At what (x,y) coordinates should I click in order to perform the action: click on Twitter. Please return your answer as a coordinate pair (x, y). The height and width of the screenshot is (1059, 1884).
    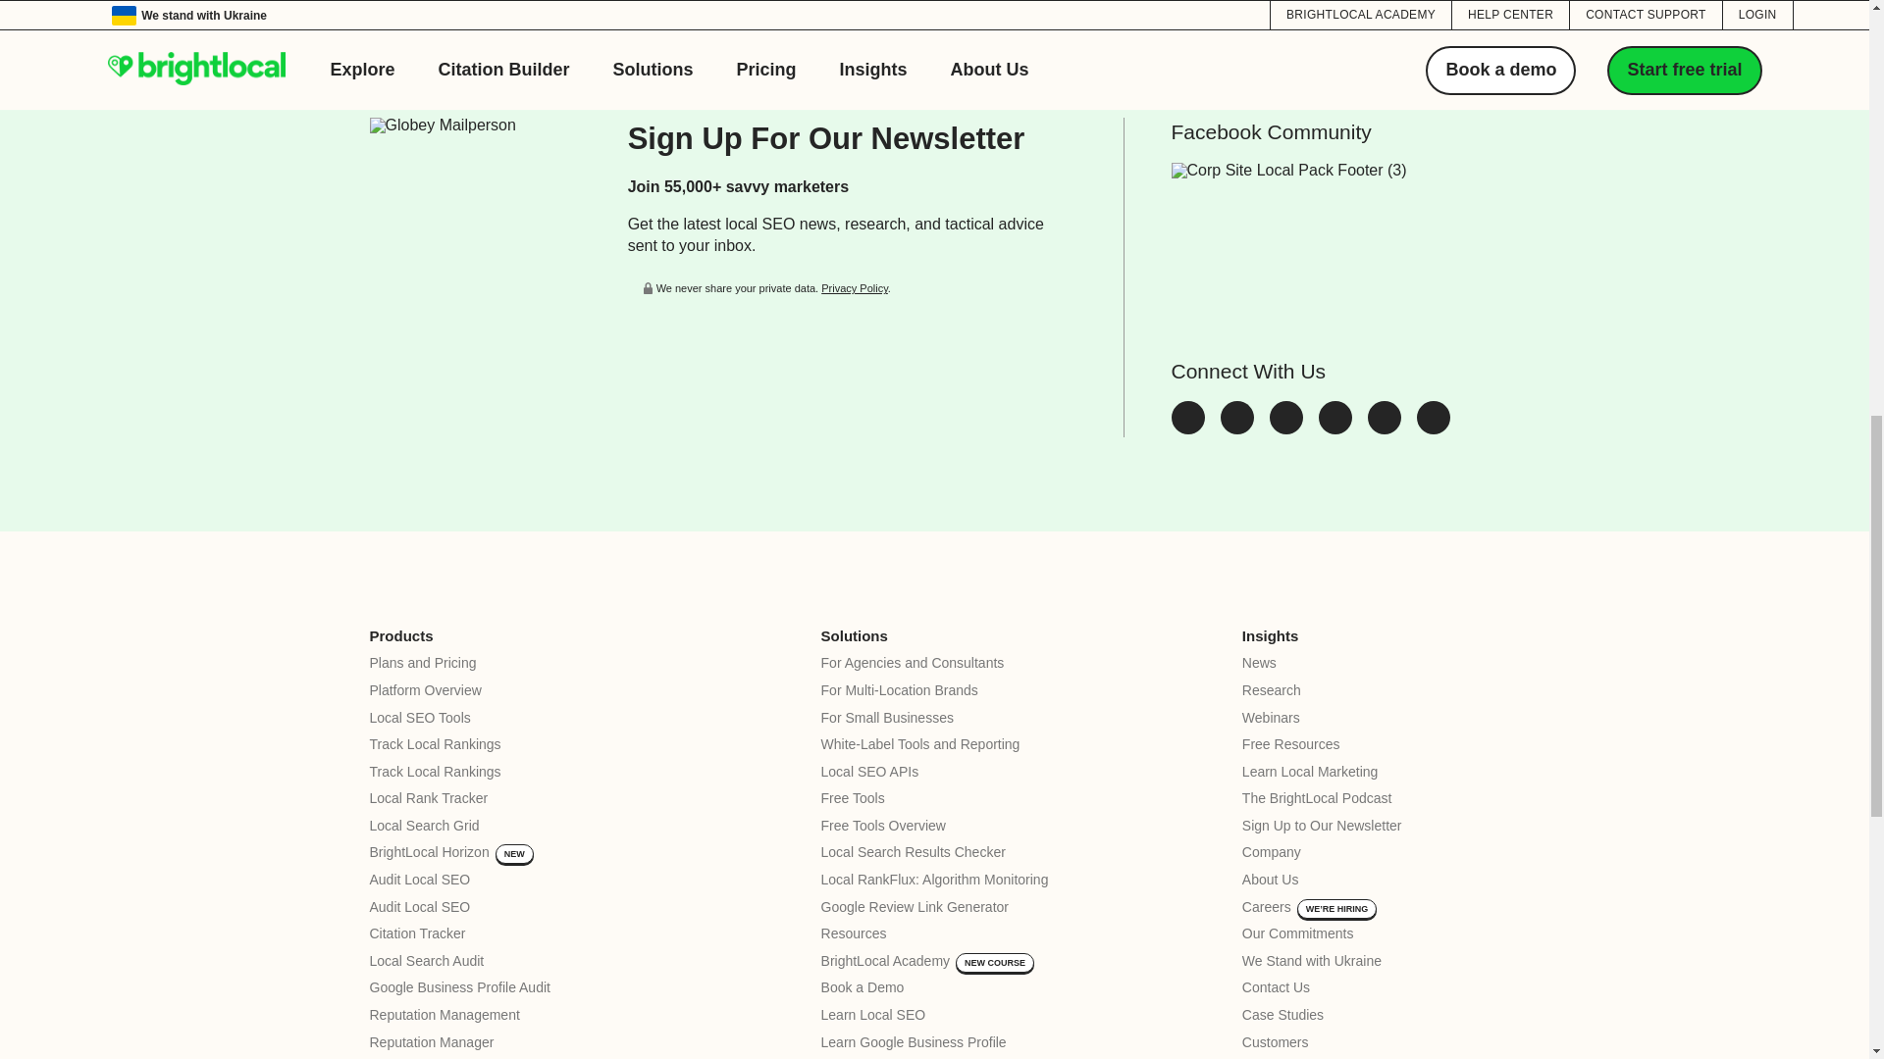
    Looking at the image, I should click on (1188, 429).